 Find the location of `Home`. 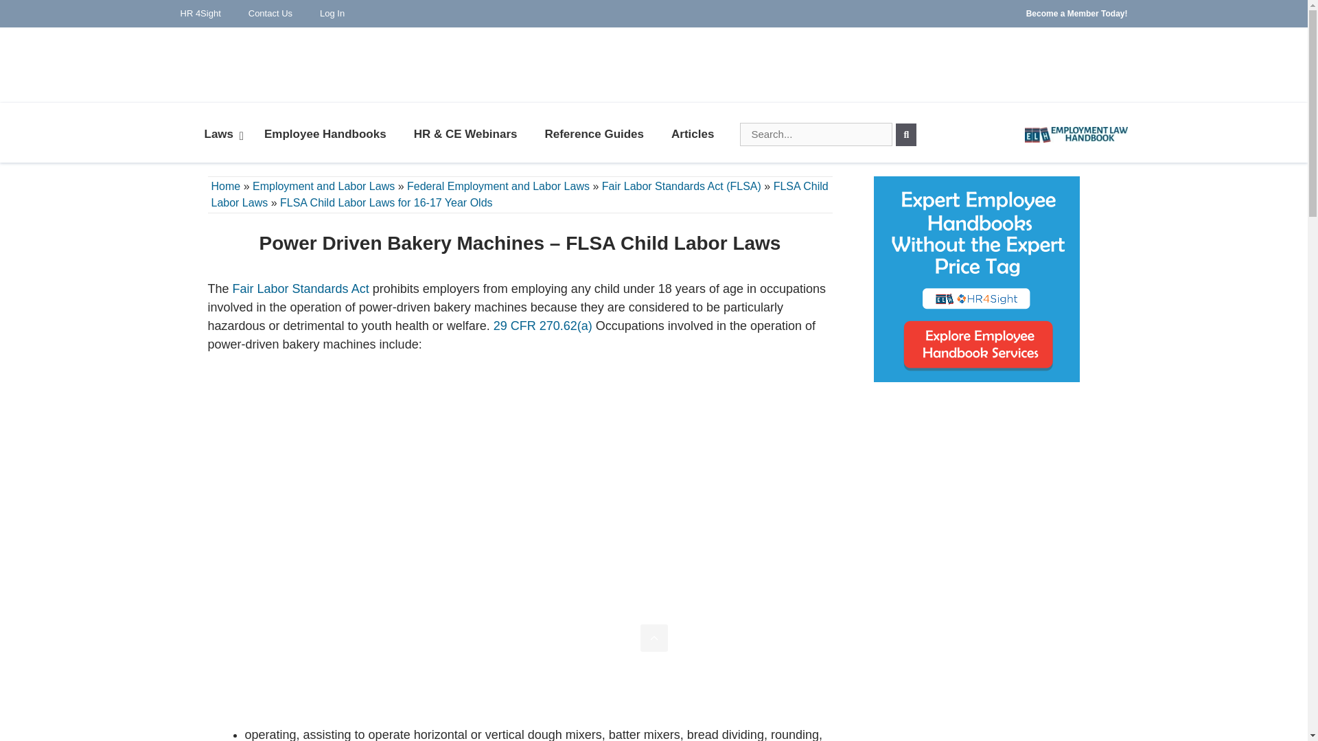

Home is located at coordinates (226, 186).